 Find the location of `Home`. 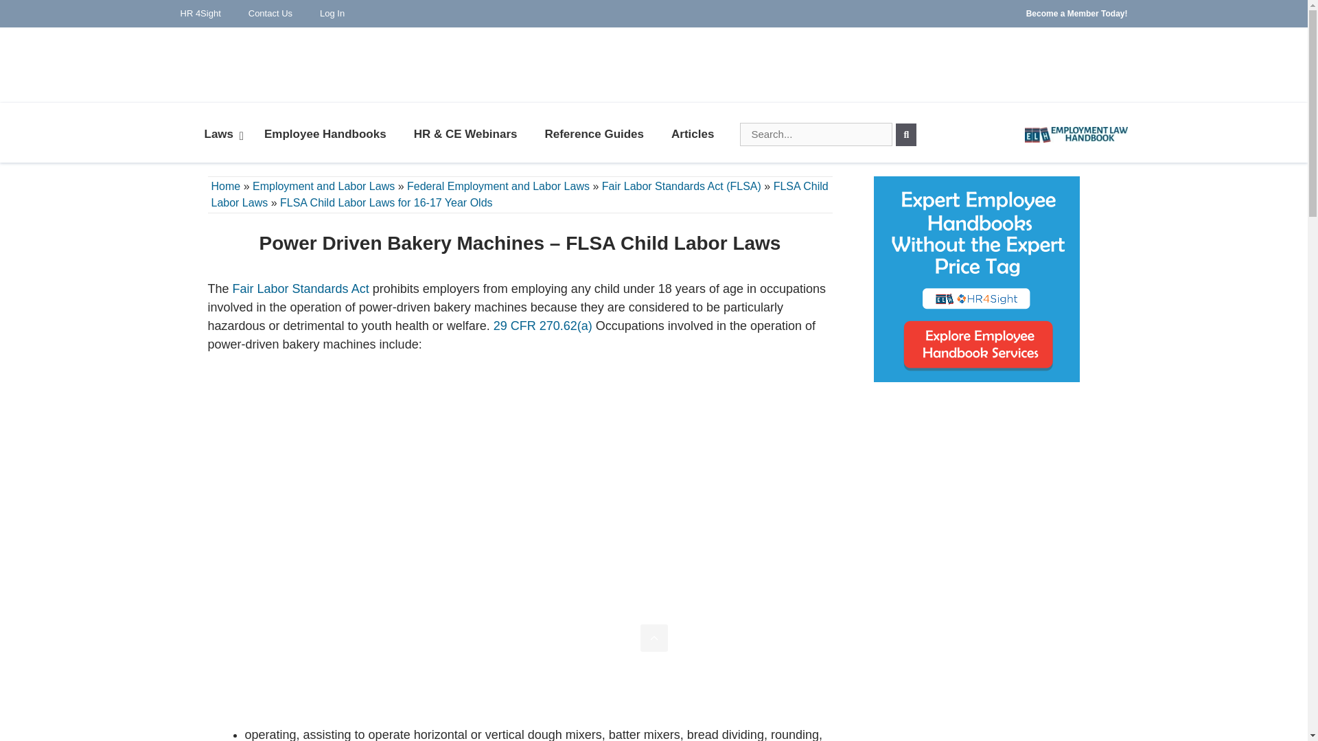

Home is located at coordinates (226, 186).